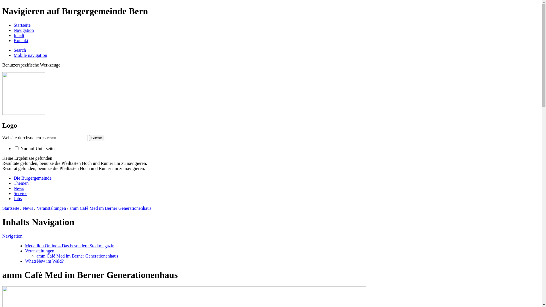 This screenshot has height=307, width=546. Describe the element at coordinates (32, 178) in the screenshot. I see `Die Burgergemeinde` at that location.